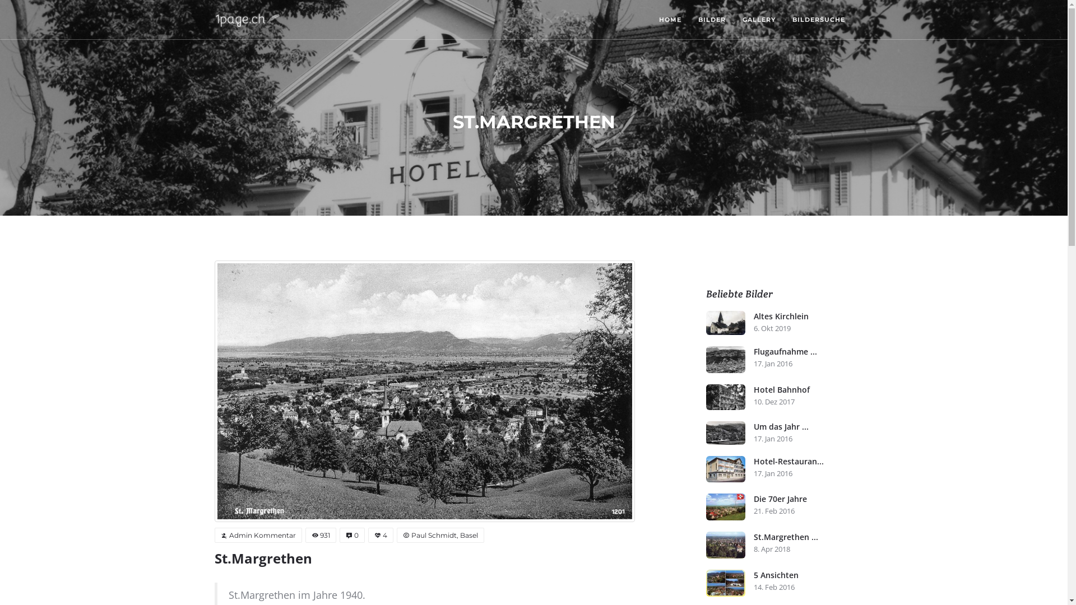  I want to click on St.Margrethen ..., so click(804, 537).